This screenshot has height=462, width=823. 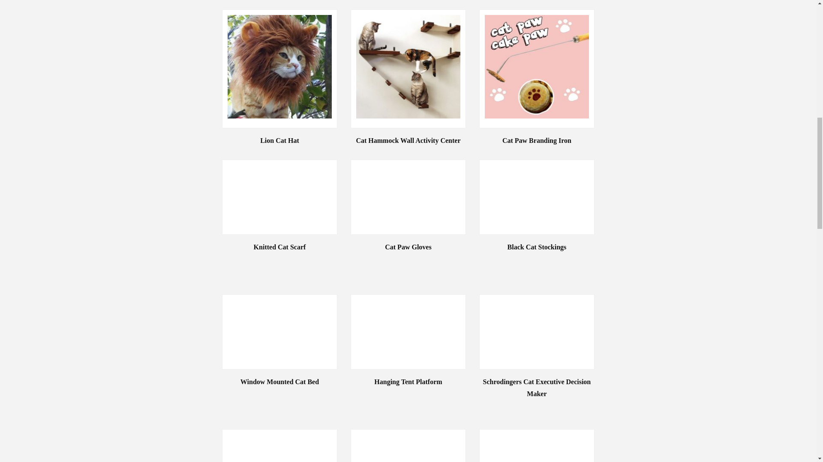 I want to click on Black Cat Stockings, so click(x=537, y=247).